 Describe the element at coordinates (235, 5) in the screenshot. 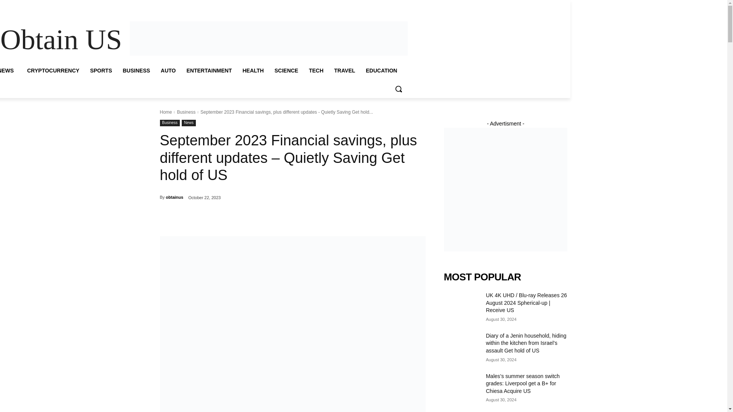

I see `Sports` at that location.